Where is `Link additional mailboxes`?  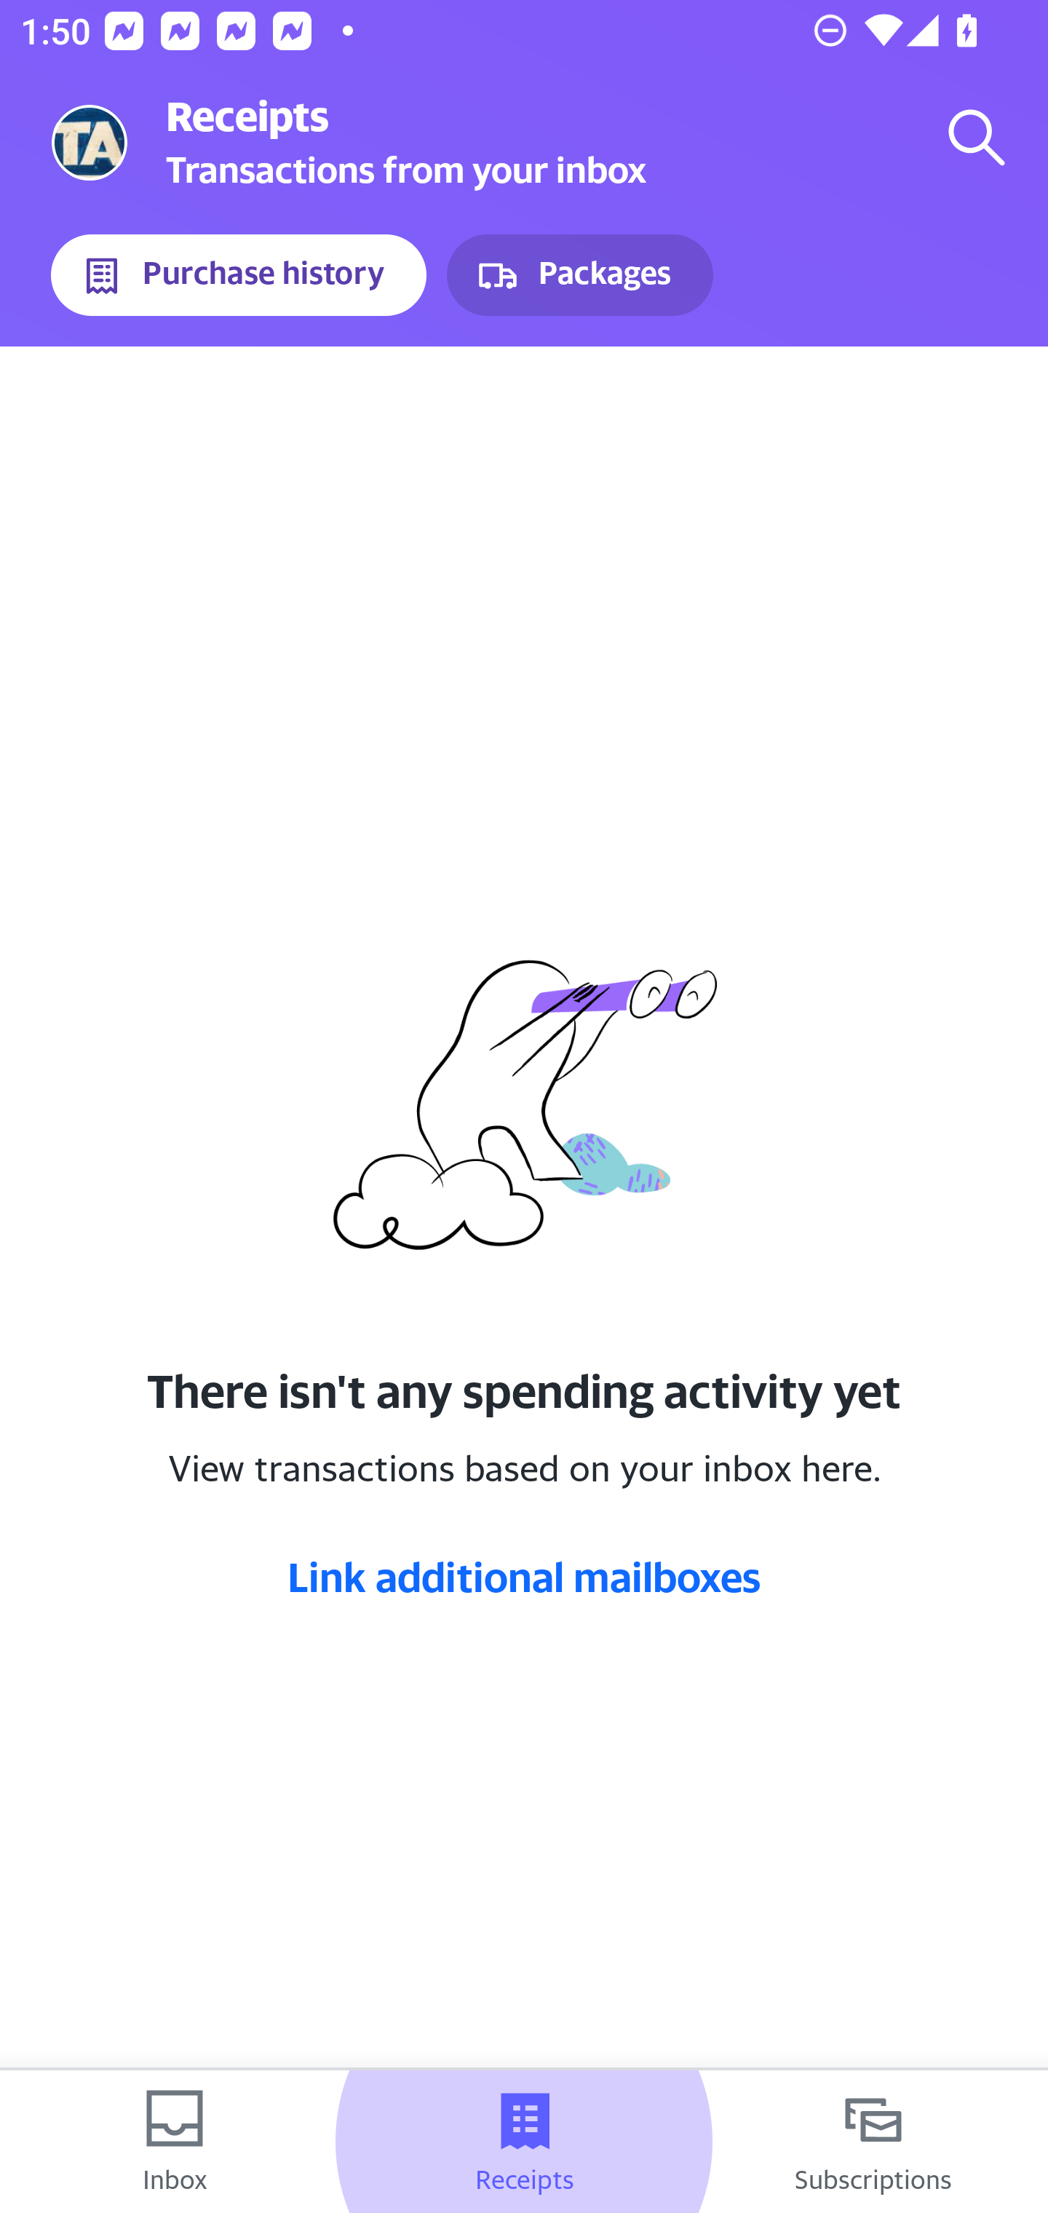
Link additional mailboxes is located at coordinates (524, 1577).